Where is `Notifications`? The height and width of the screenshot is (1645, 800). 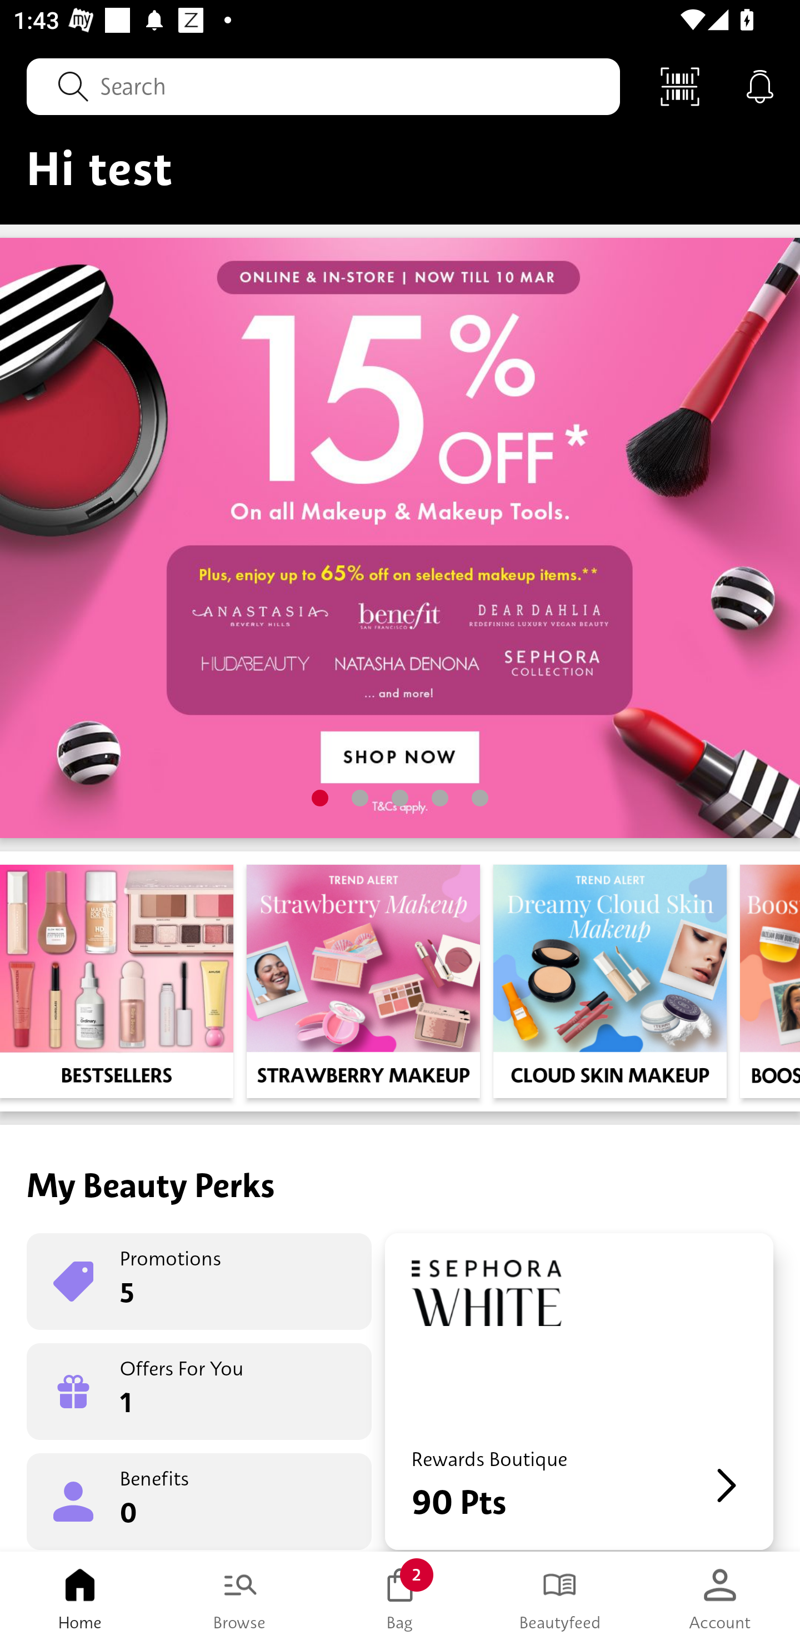 Notifications is located at coordinates (760, 86).